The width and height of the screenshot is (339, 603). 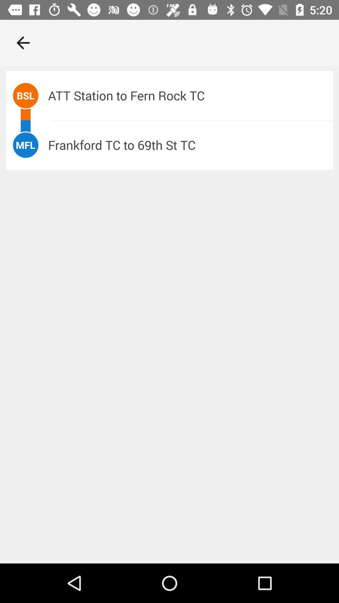 What do you see at coordinates (26, 95) in the screenshot?
I see `choose bsl icon` at bounding box center [26, 95].